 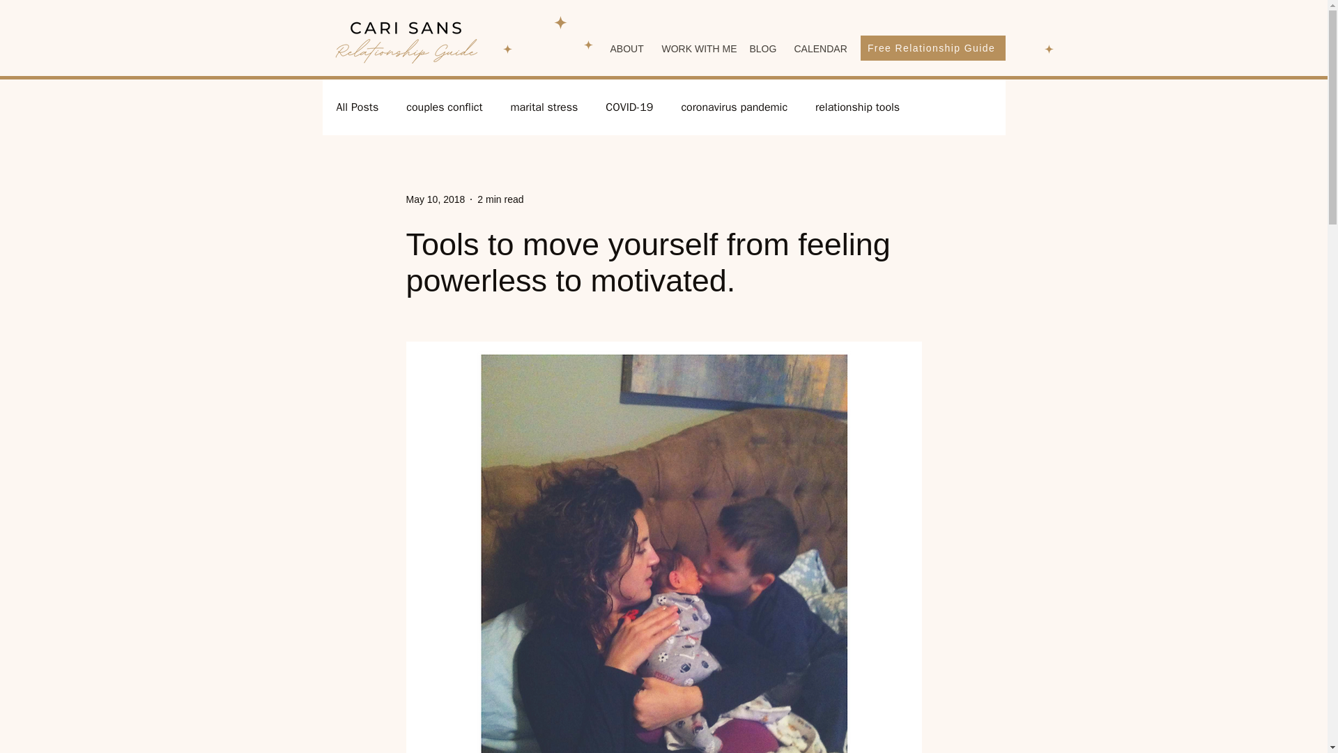 I want to click on ABOUT, so click(x=624, y=49).